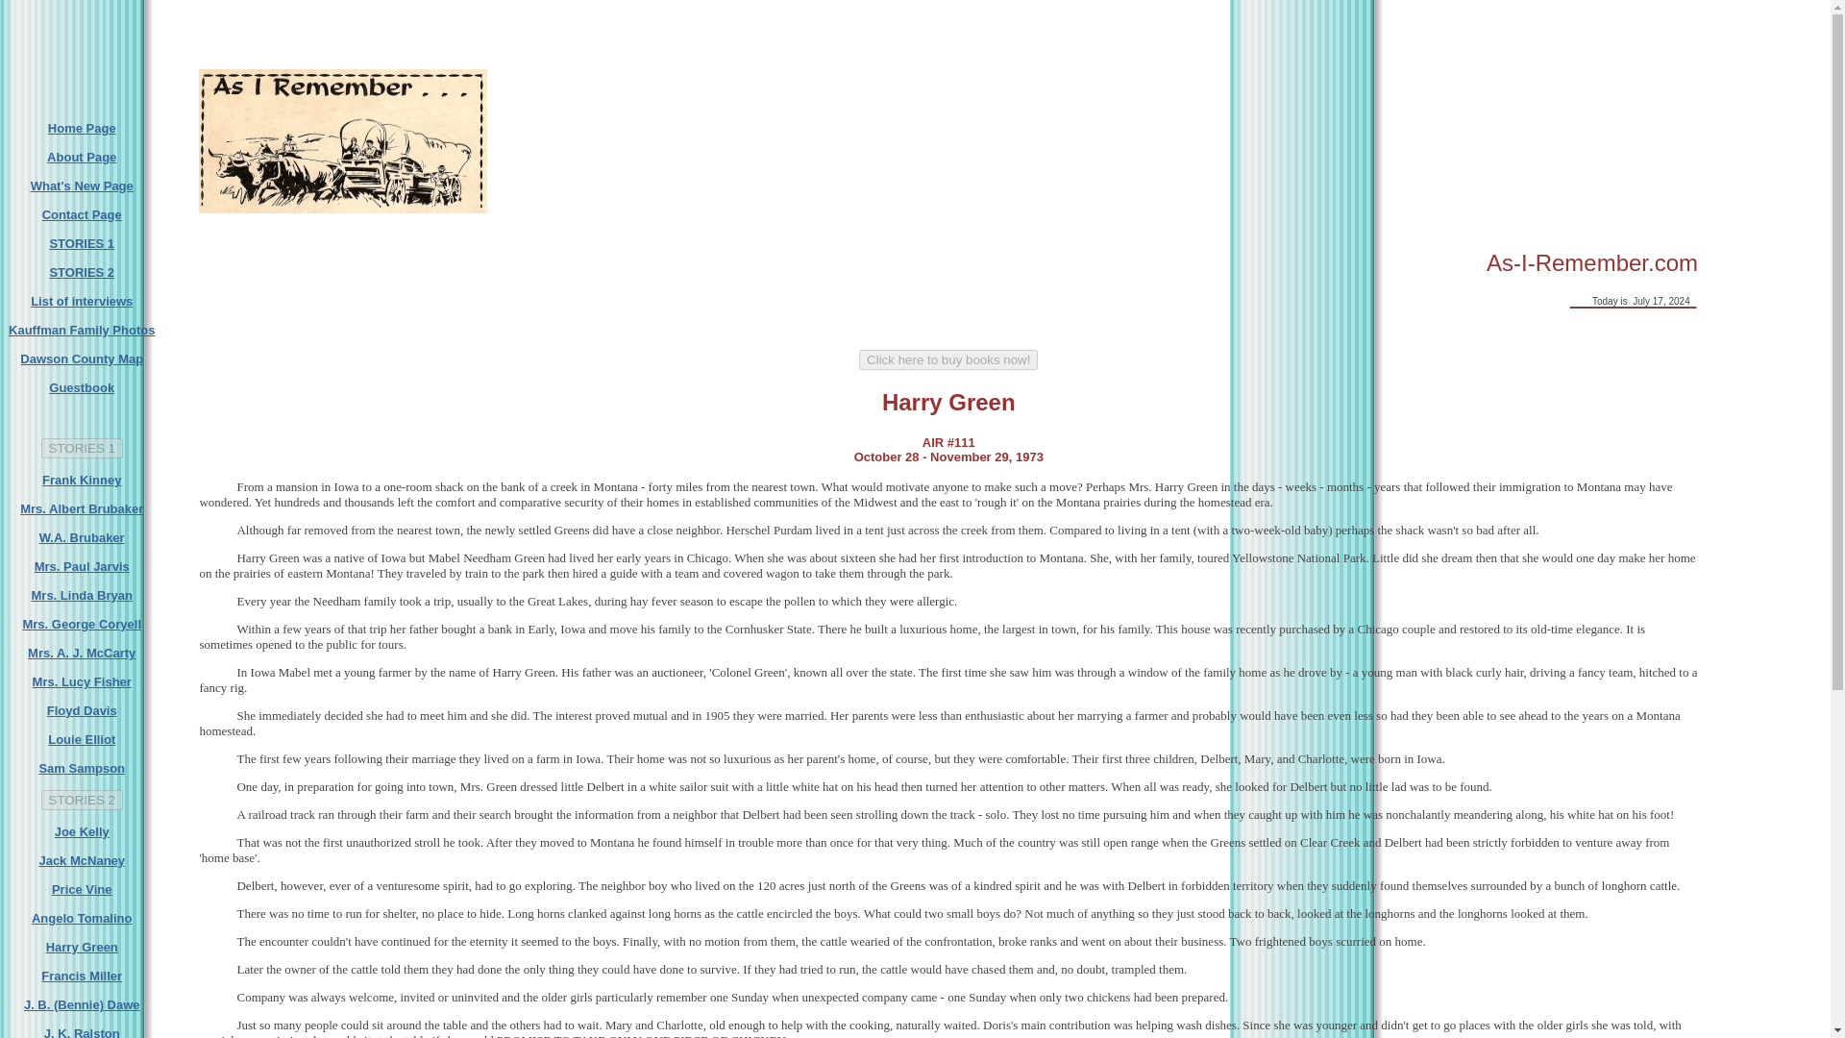 The image size is (1845, 1038). I want to click on Kauffman Family Photos, so click(82, 330).